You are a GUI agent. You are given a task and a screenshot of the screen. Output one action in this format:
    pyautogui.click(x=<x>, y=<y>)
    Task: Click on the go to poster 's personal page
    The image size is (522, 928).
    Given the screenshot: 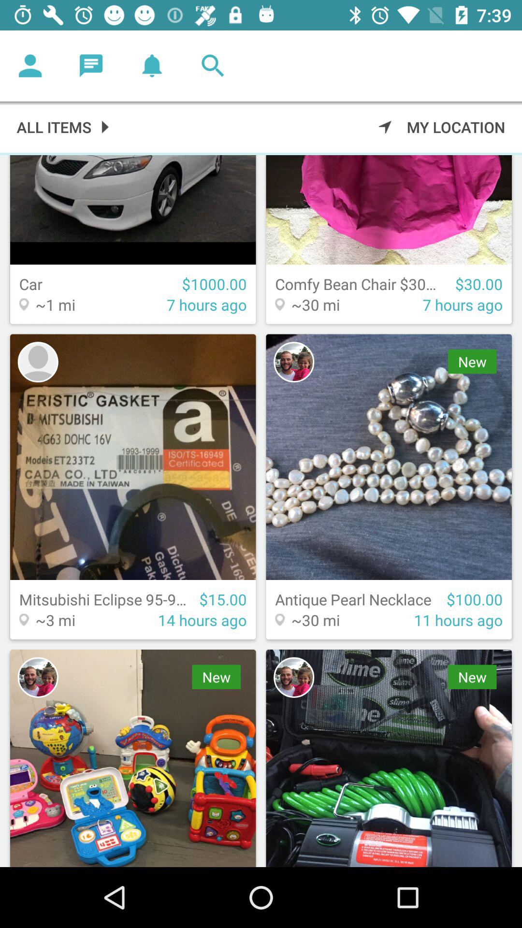 What is the action you would take?
    pyautogui.click(x=294, y=362)
    